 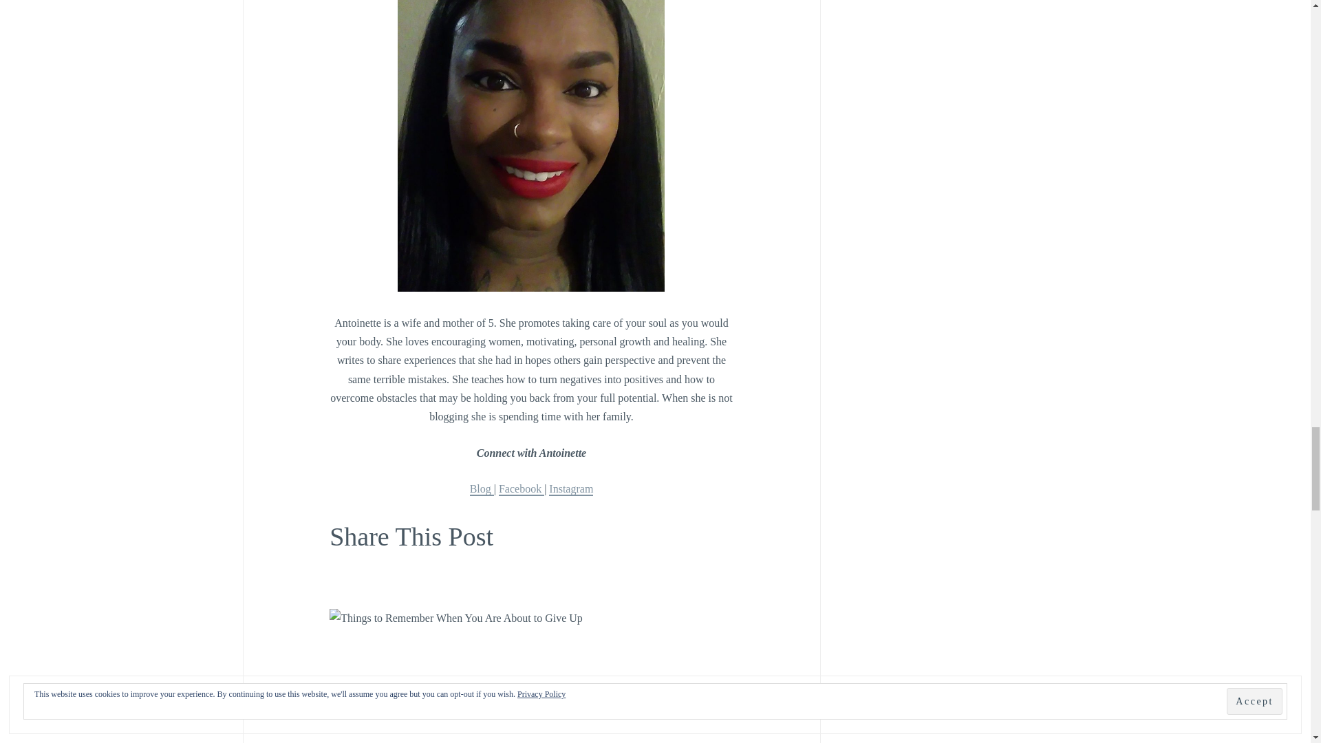 What do you see at coordinates (571, 490) in the screenshot?
I see `Instagram` at bounding box center [571, 490].